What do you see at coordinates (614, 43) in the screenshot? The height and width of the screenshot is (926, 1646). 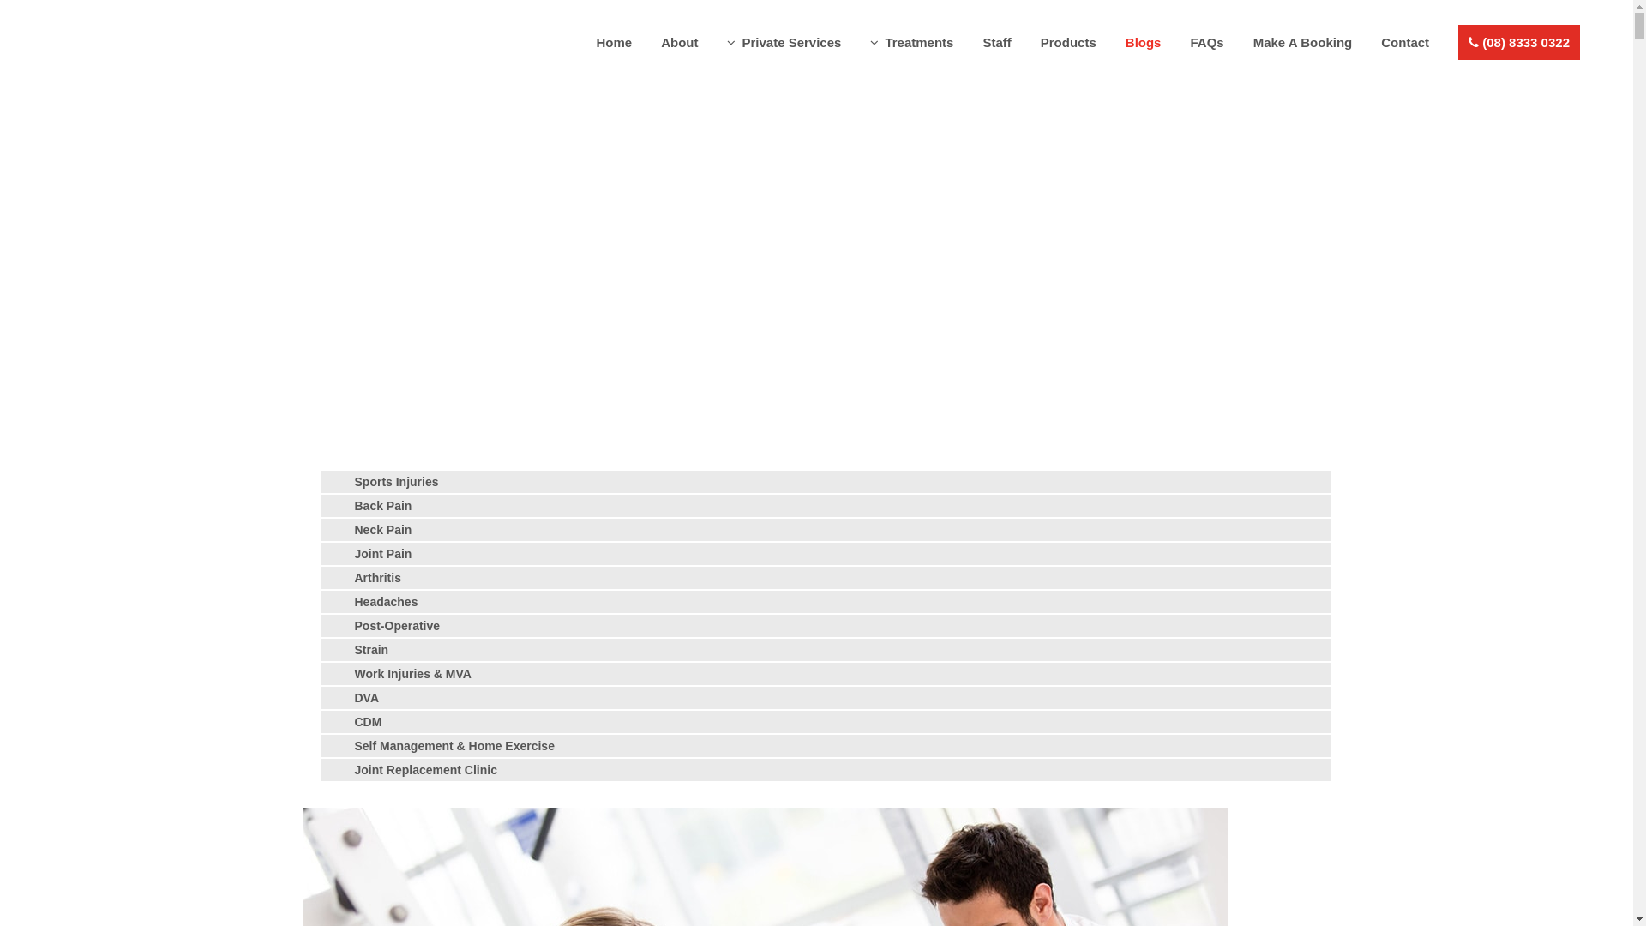 I see `Home` at bounding box center [614, 43].